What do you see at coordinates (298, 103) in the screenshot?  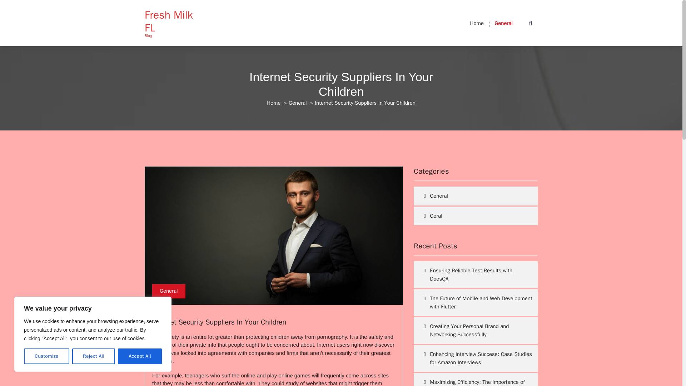 I see `General` at bounding box center [298, 103].